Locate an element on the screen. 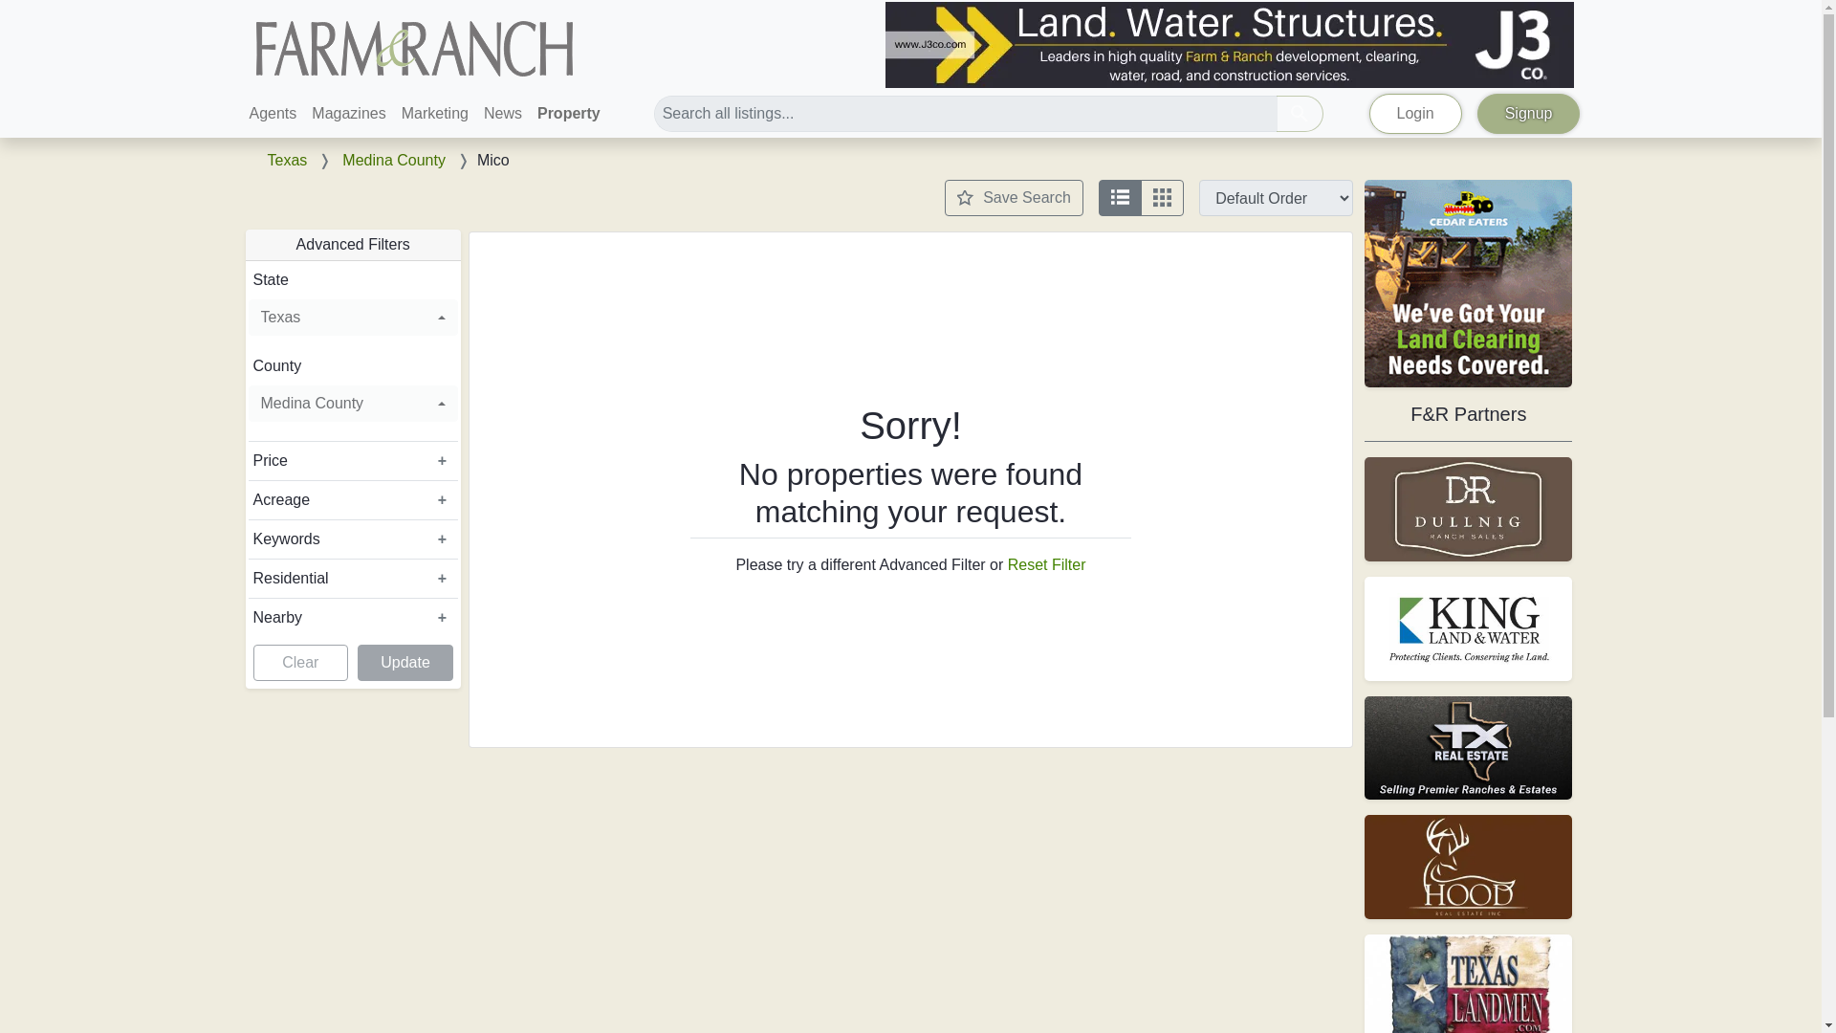 Image resolution: width=1836 pixels, height=1033 pixels. List View is located at coordinates (1120, 197).